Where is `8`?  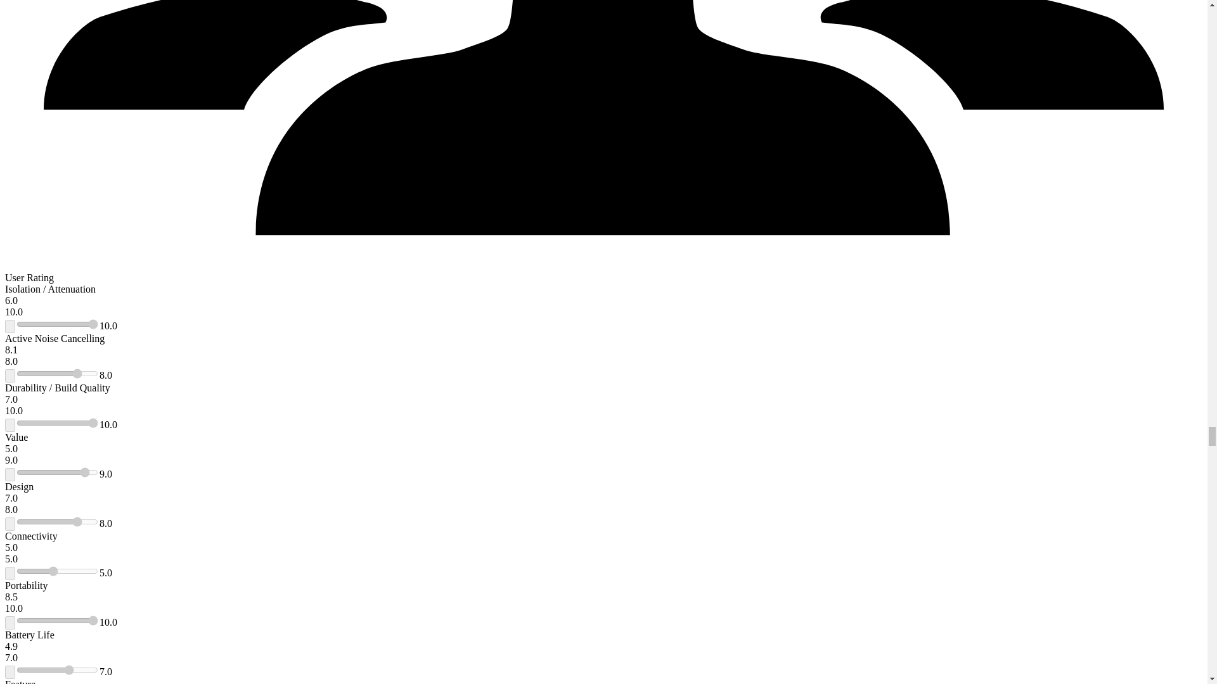
8 is located at coordinates (57, 522).